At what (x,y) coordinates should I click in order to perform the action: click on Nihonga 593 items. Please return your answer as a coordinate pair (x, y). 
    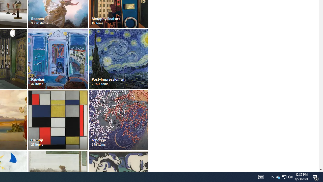
    Looking at the image, I should click on (118, 120).